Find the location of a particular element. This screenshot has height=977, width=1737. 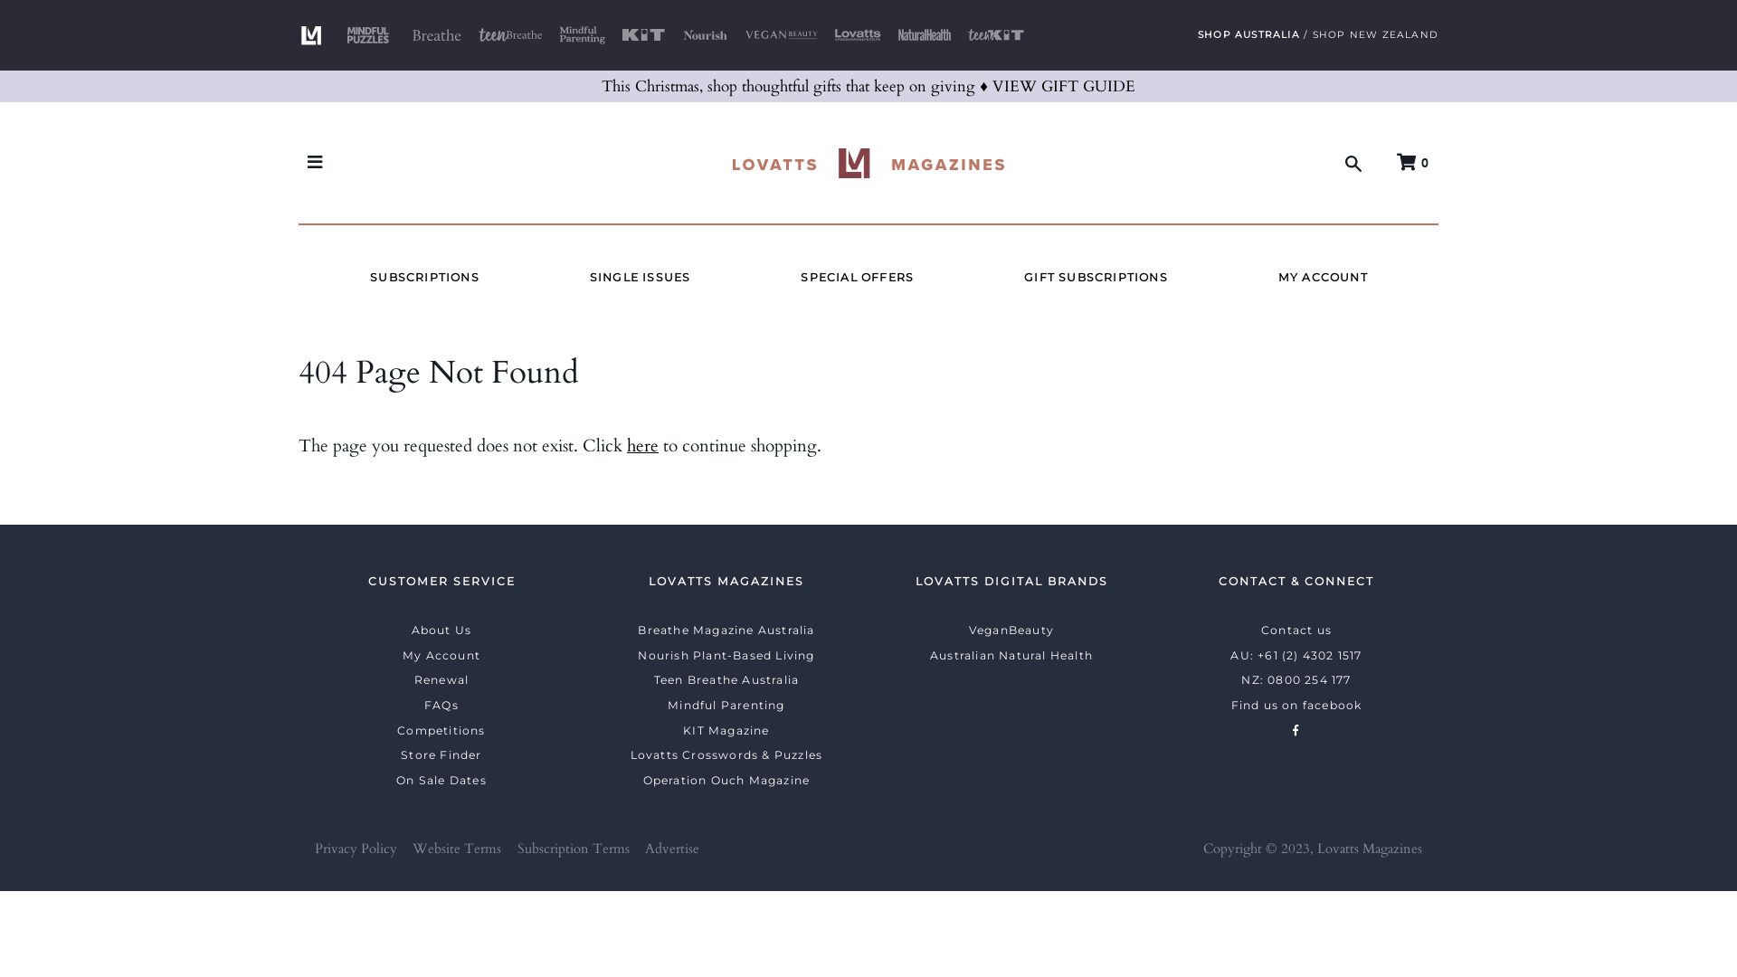

Nourish Plant-Based Living is located at coordinates (726, 655).